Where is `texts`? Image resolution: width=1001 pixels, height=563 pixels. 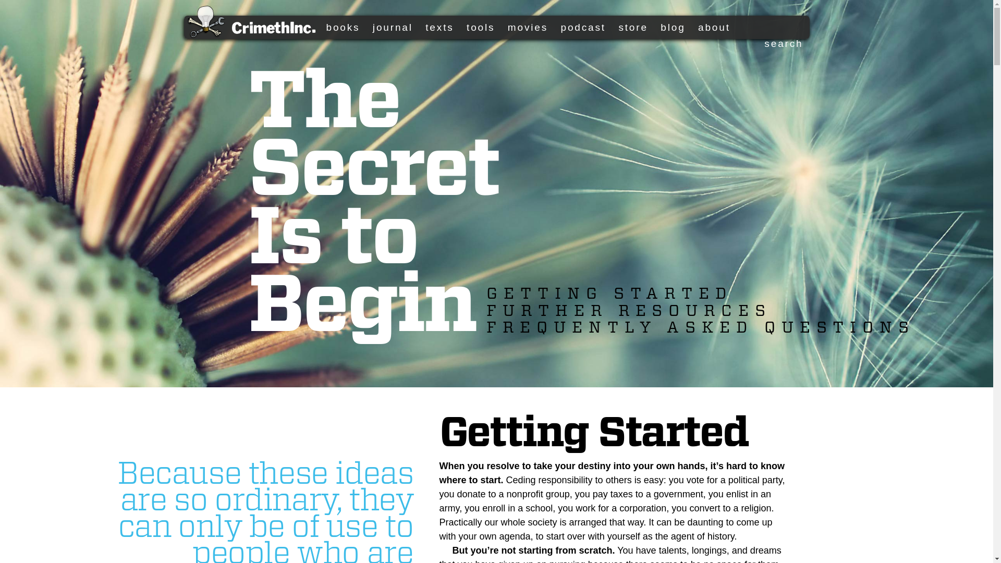 texts is located at coordinates (439, 27).